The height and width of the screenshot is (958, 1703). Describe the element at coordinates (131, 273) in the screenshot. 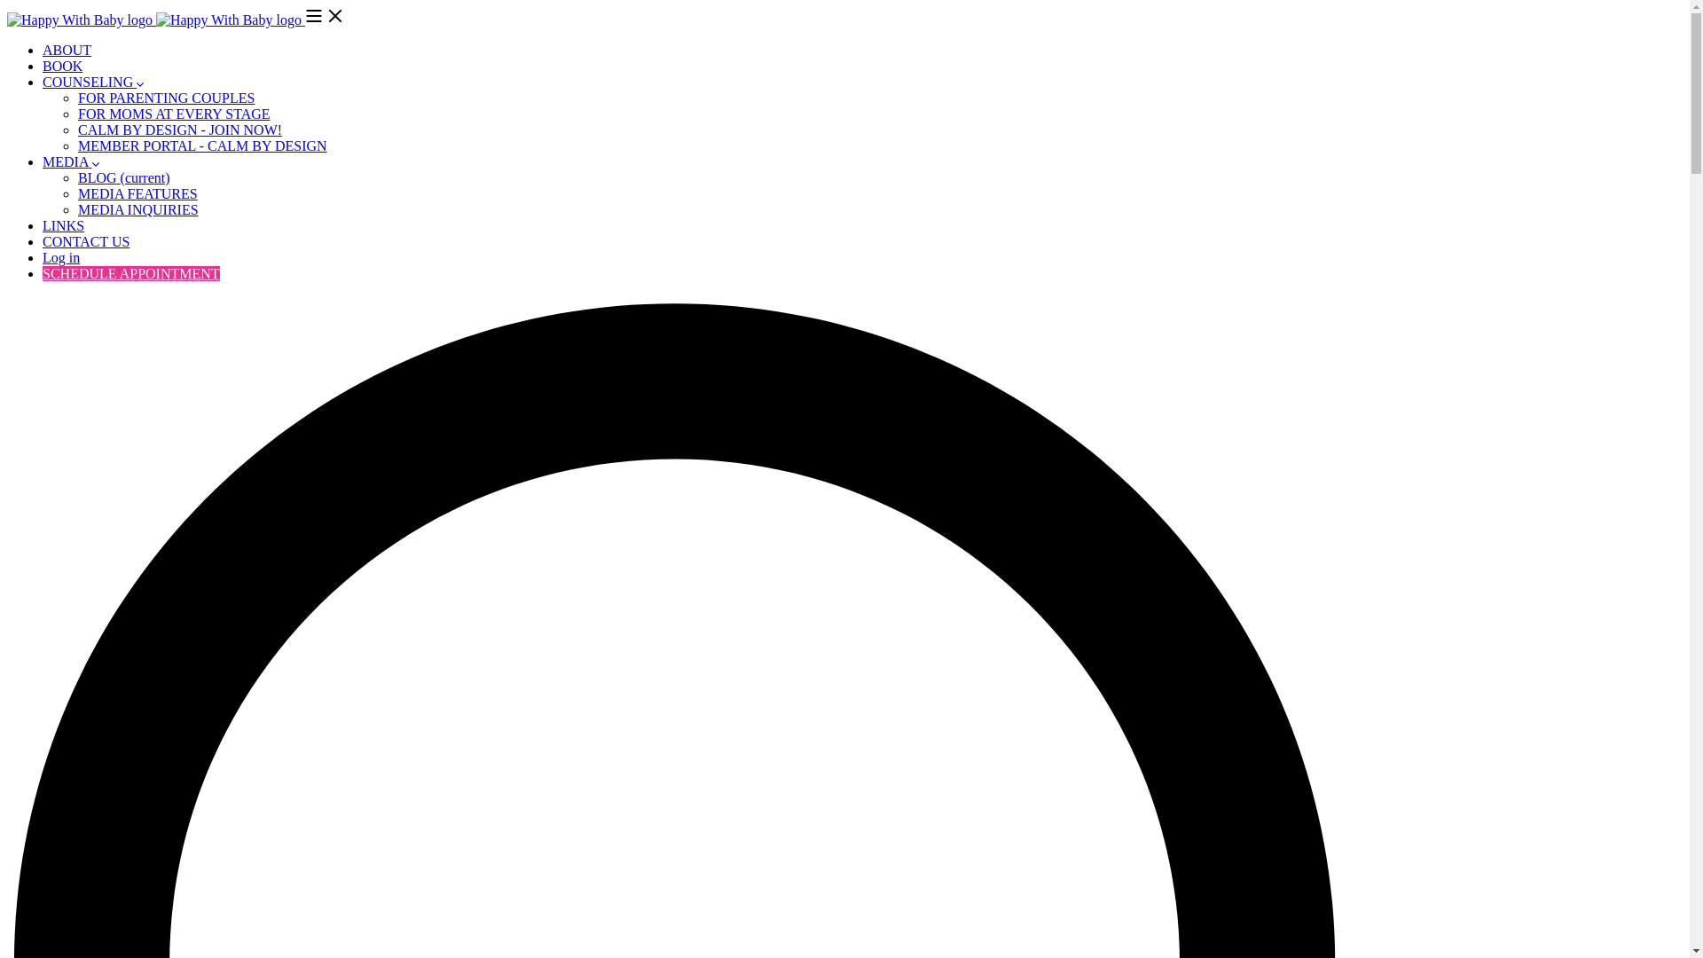

I see `SCHEDULE APPOINTMENT` at that location.